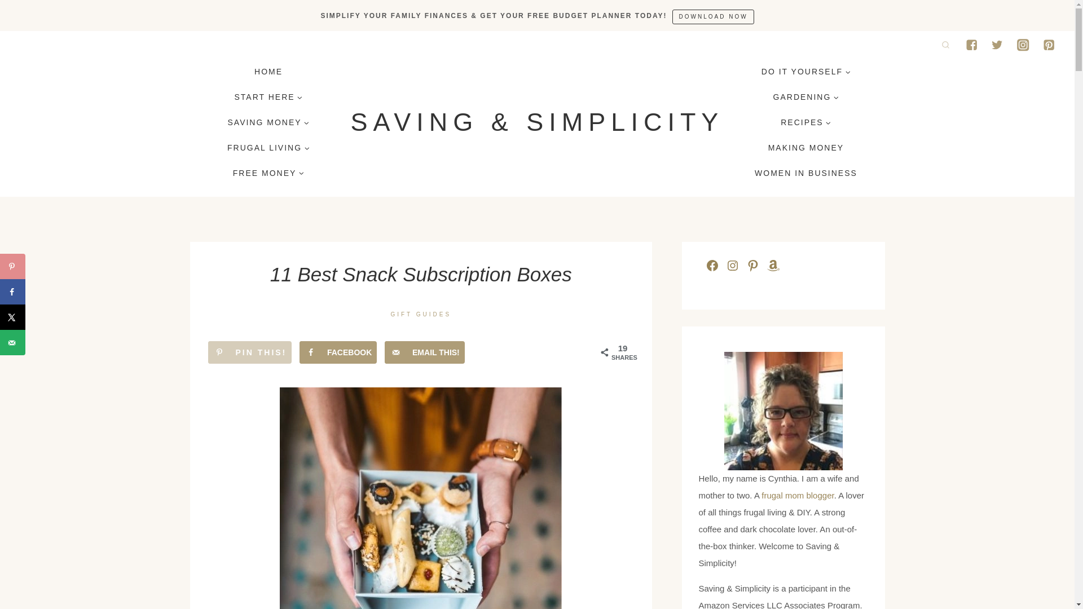 Image resolution: width=1083 pixels, height=609 pixels. I want to click on FREE MONEY, so click(268, 173).